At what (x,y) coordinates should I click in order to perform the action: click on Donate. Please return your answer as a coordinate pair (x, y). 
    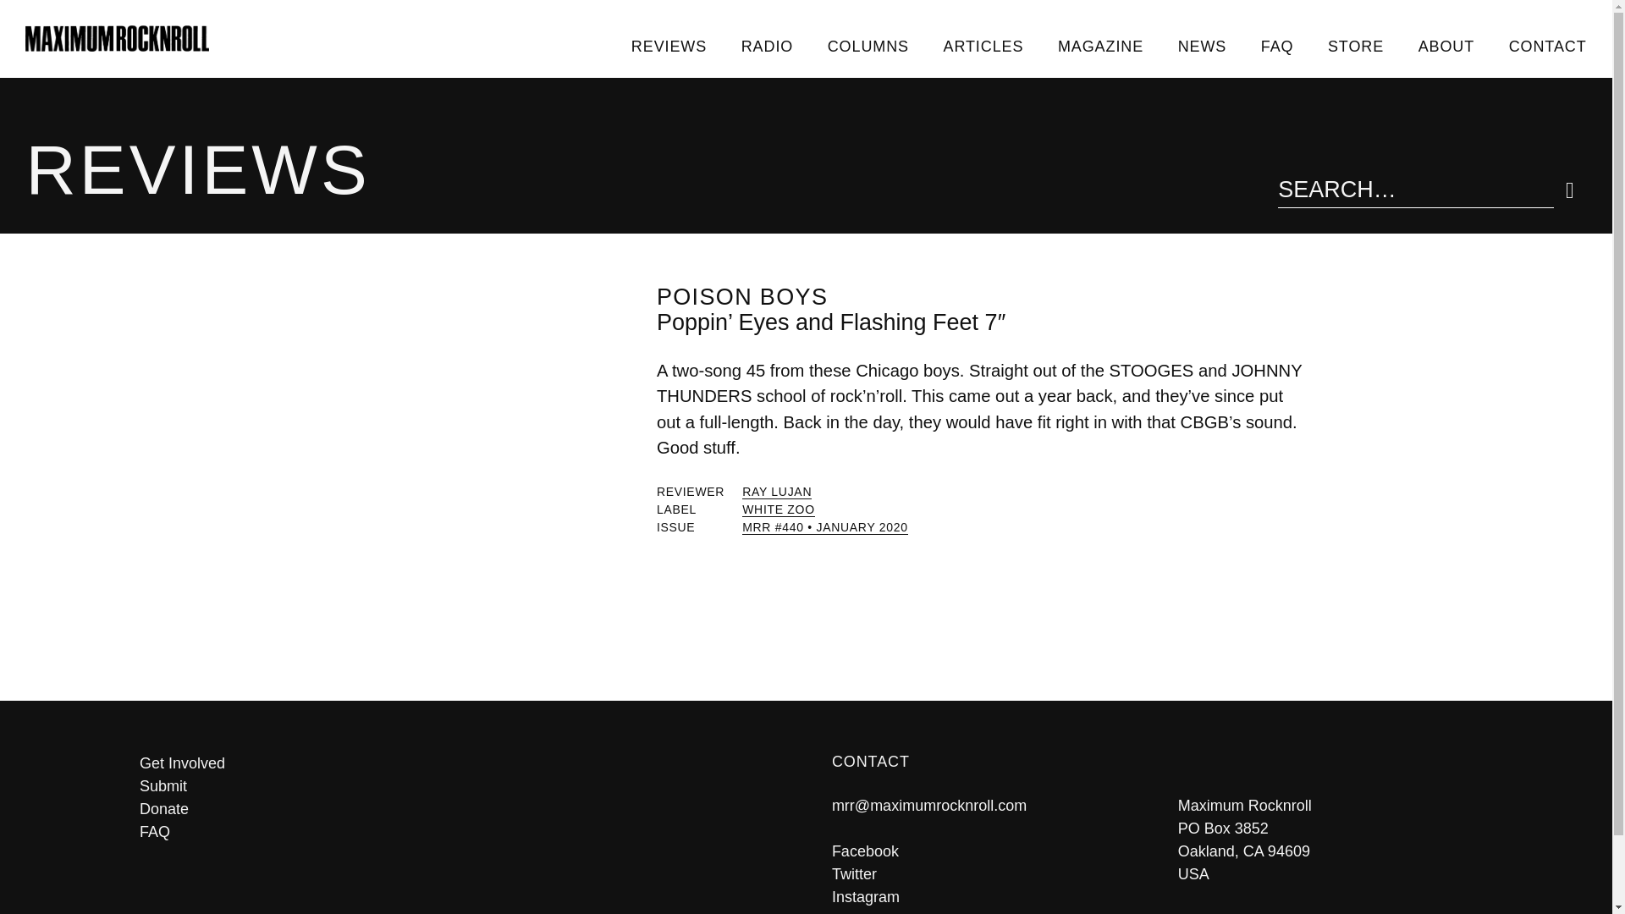
    Looking at the image, I should click on (460, 809).